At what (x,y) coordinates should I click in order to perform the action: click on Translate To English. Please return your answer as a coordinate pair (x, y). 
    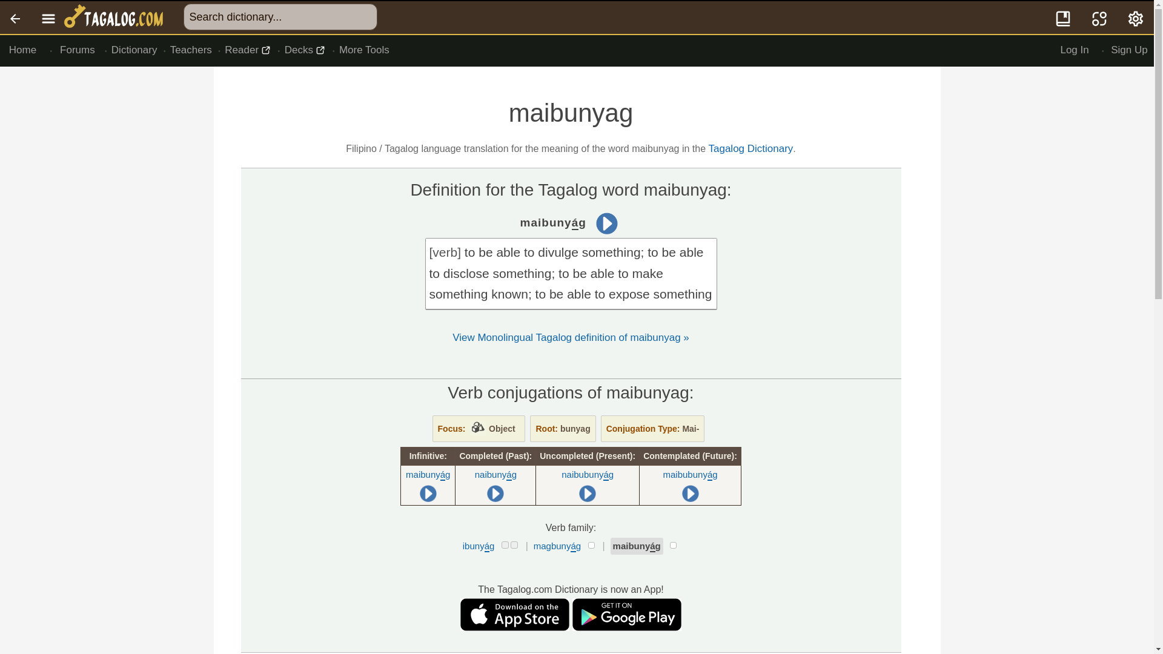
    Looking at the image, I should click on (1099, 18).